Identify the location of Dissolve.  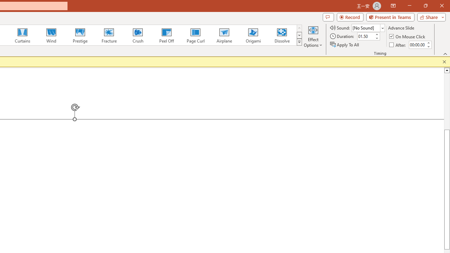
(282, 35).